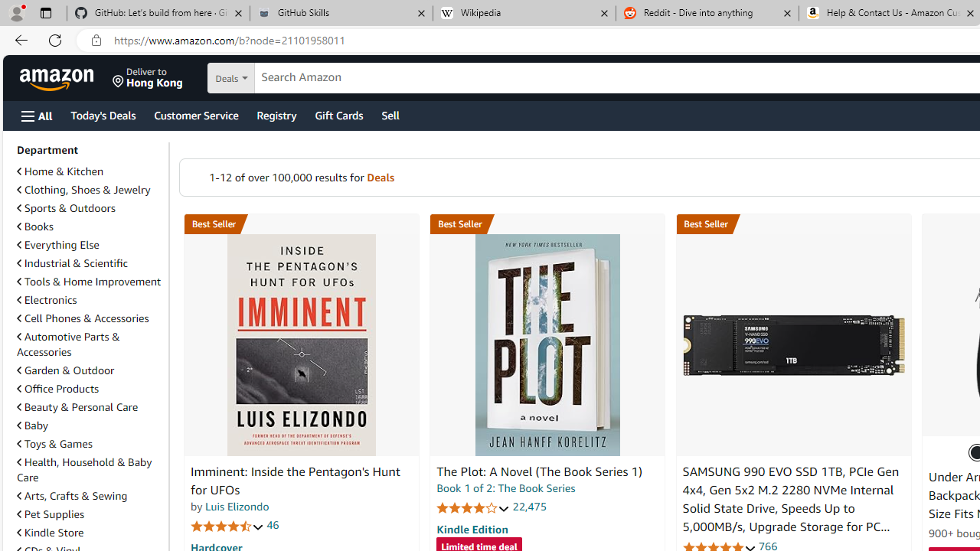 The width and height of the screenshot is (980, 551). I want to click on The Plot: A Novel (The Book Series 1), so click(547, 345).